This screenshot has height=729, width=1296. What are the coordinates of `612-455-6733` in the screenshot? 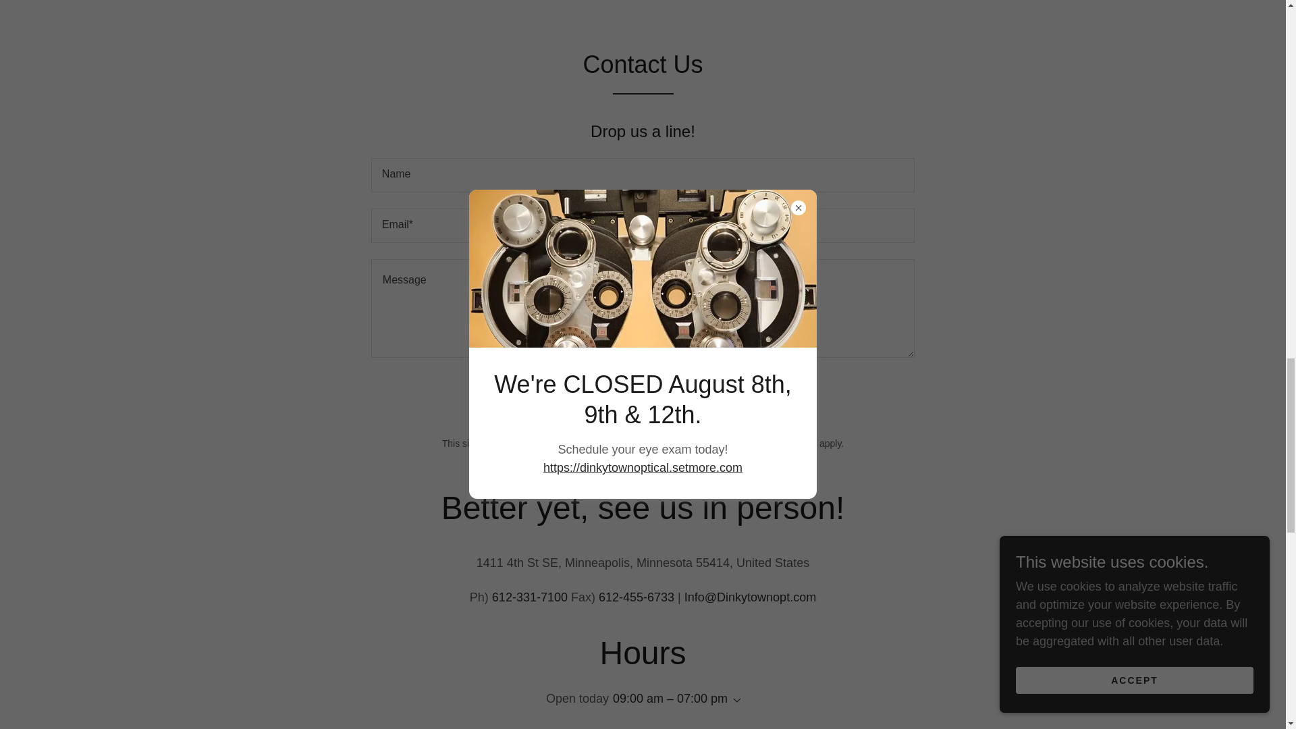 It's located at (636, 597).